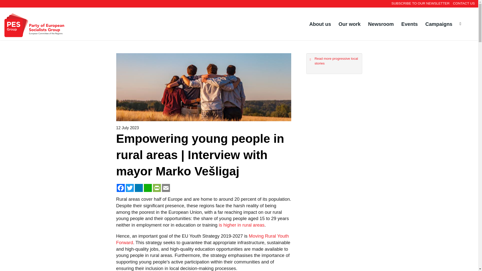 This screenshot has width=482, height=271. What do you see at coordinates (4, 4) in the screenshot?
I see `Search` at bounding box center [4, 4].